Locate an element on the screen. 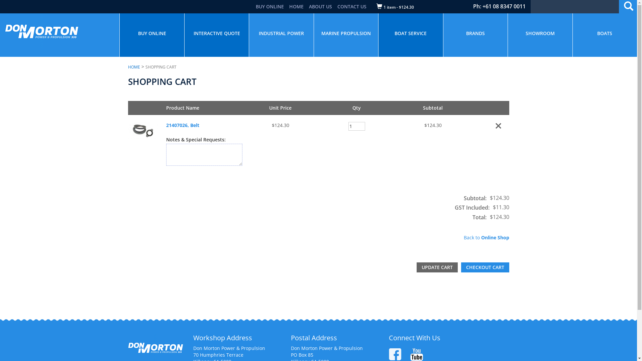 Image resolution: width=642 pixels, height=361 pixels. ABOUT US is located at coordinates (320, 7).